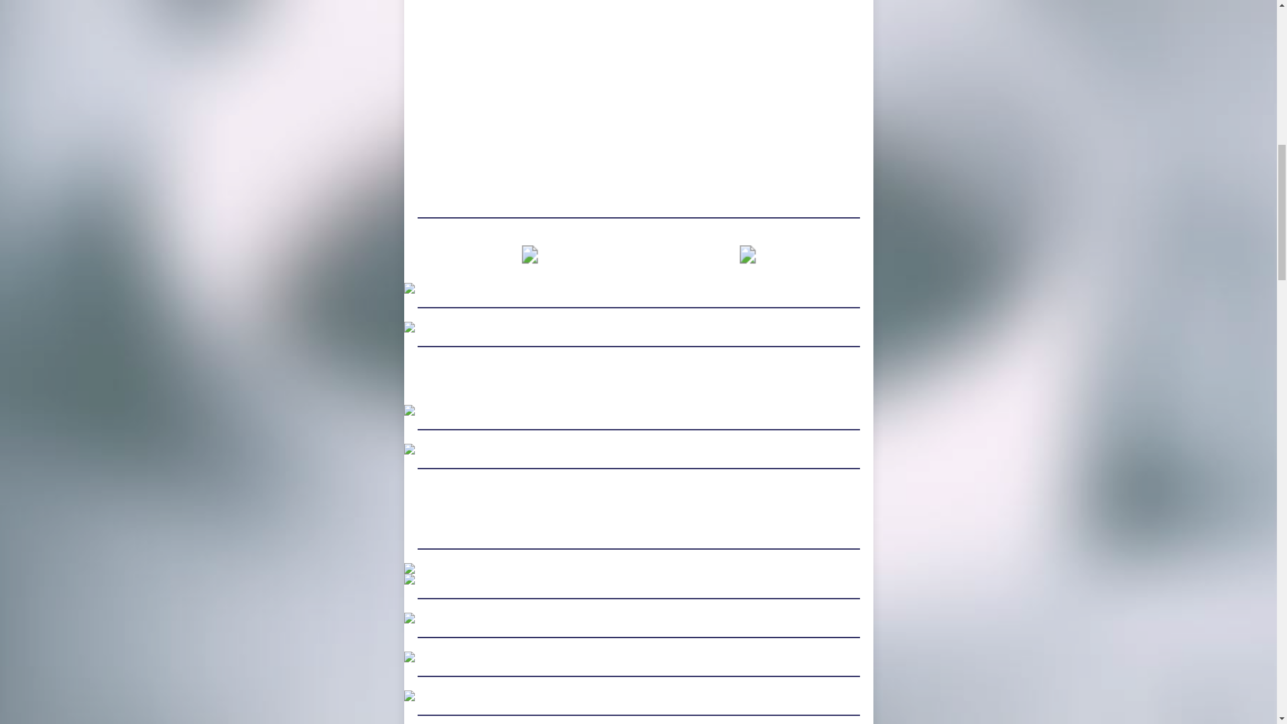 This screenshot has height=724, width=1287. I want to click on Weekly, so click(580, 257).